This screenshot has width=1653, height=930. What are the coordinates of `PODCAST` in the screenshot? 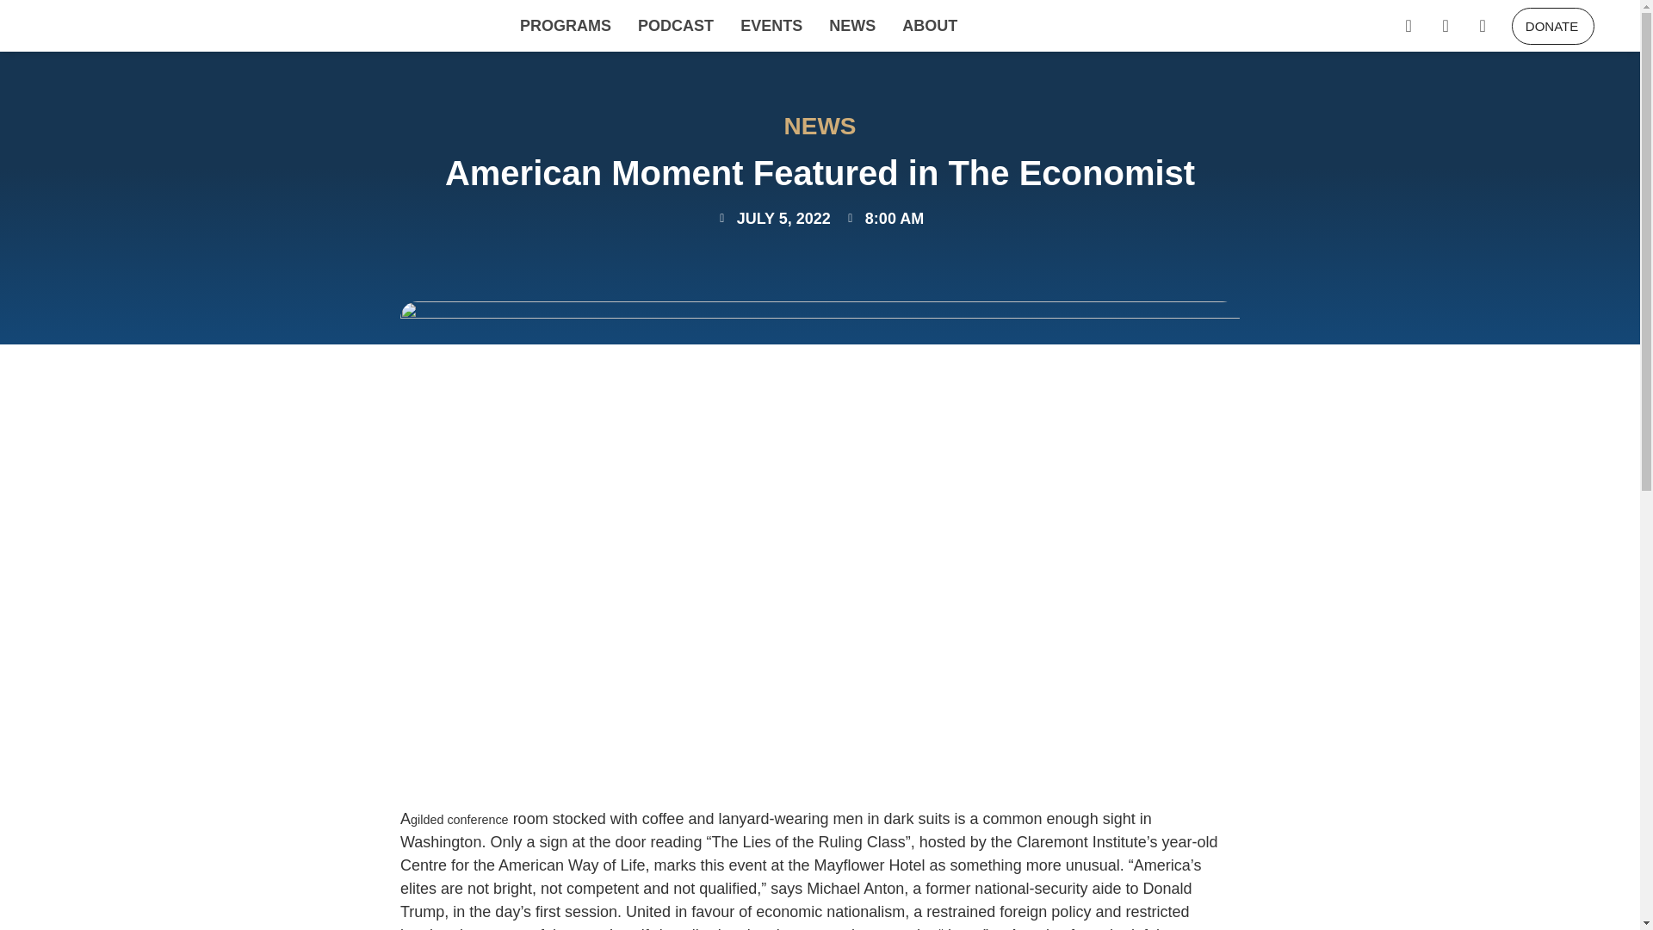 It's located at (676, 26).